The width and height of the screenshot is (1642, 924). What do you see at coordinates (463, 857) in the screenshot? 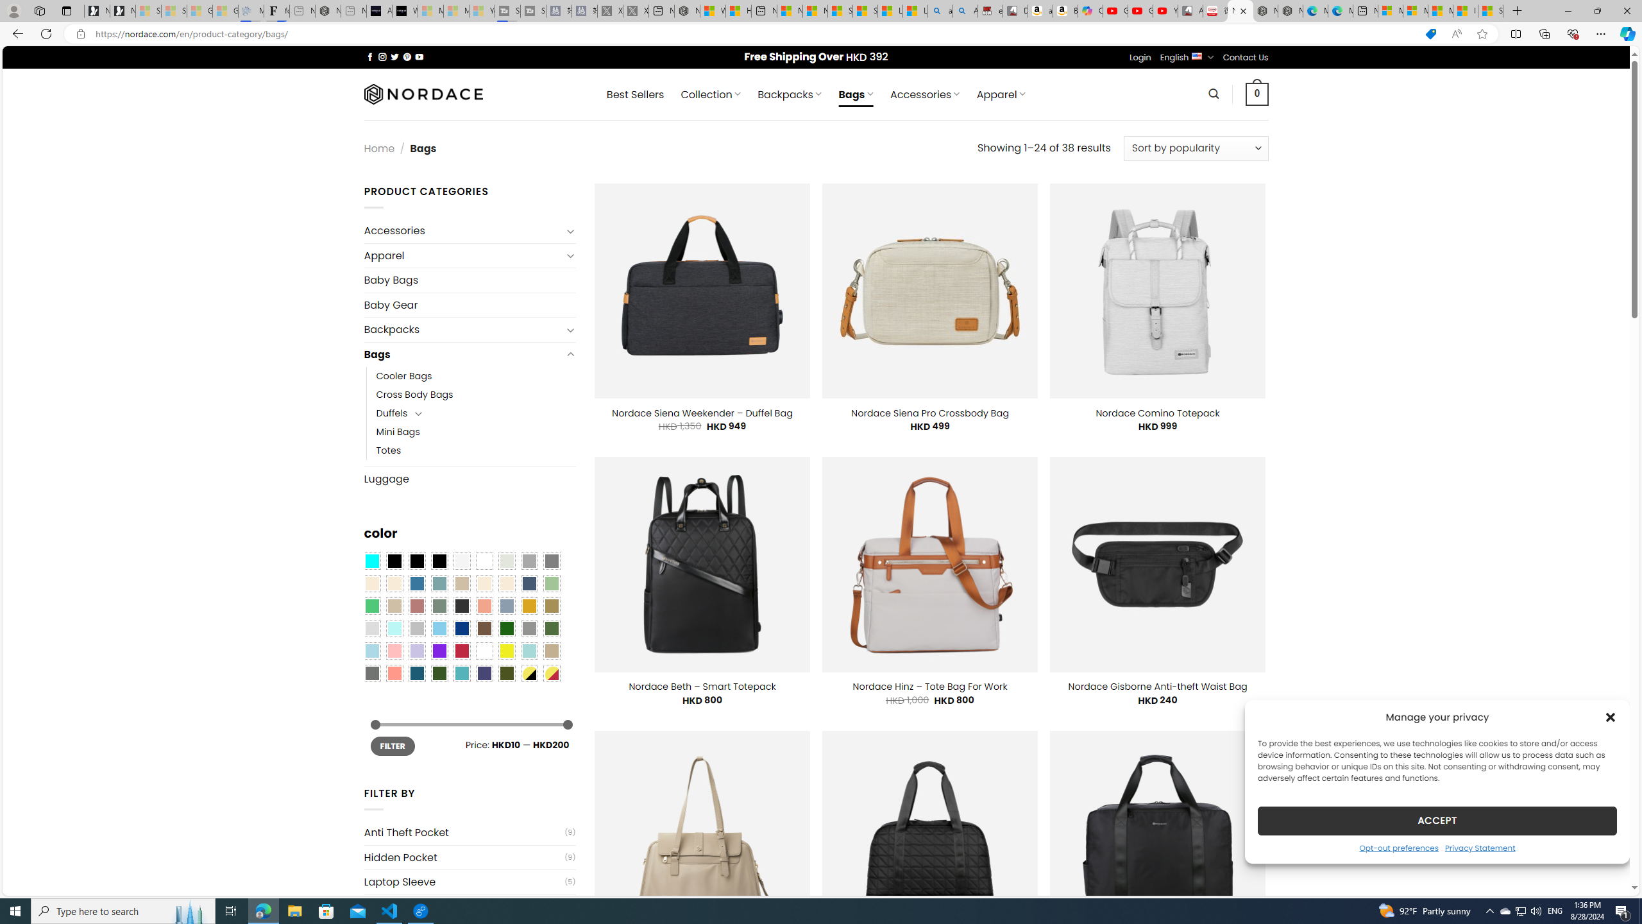
I see `Hidden Pocket` at bounding box center [463, 857].